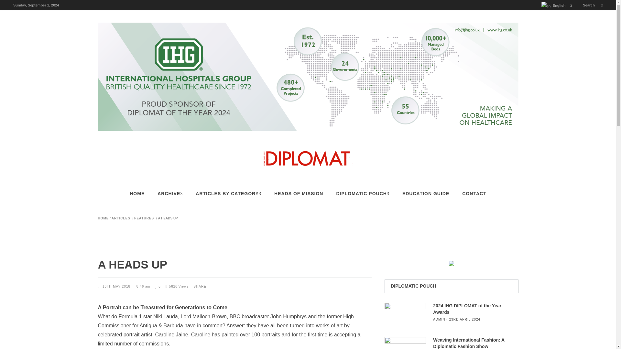 This screenshot has width=621, height=349. Describe the element at coordinates (554, 5) in the screenshot. I see ` English` at that location.